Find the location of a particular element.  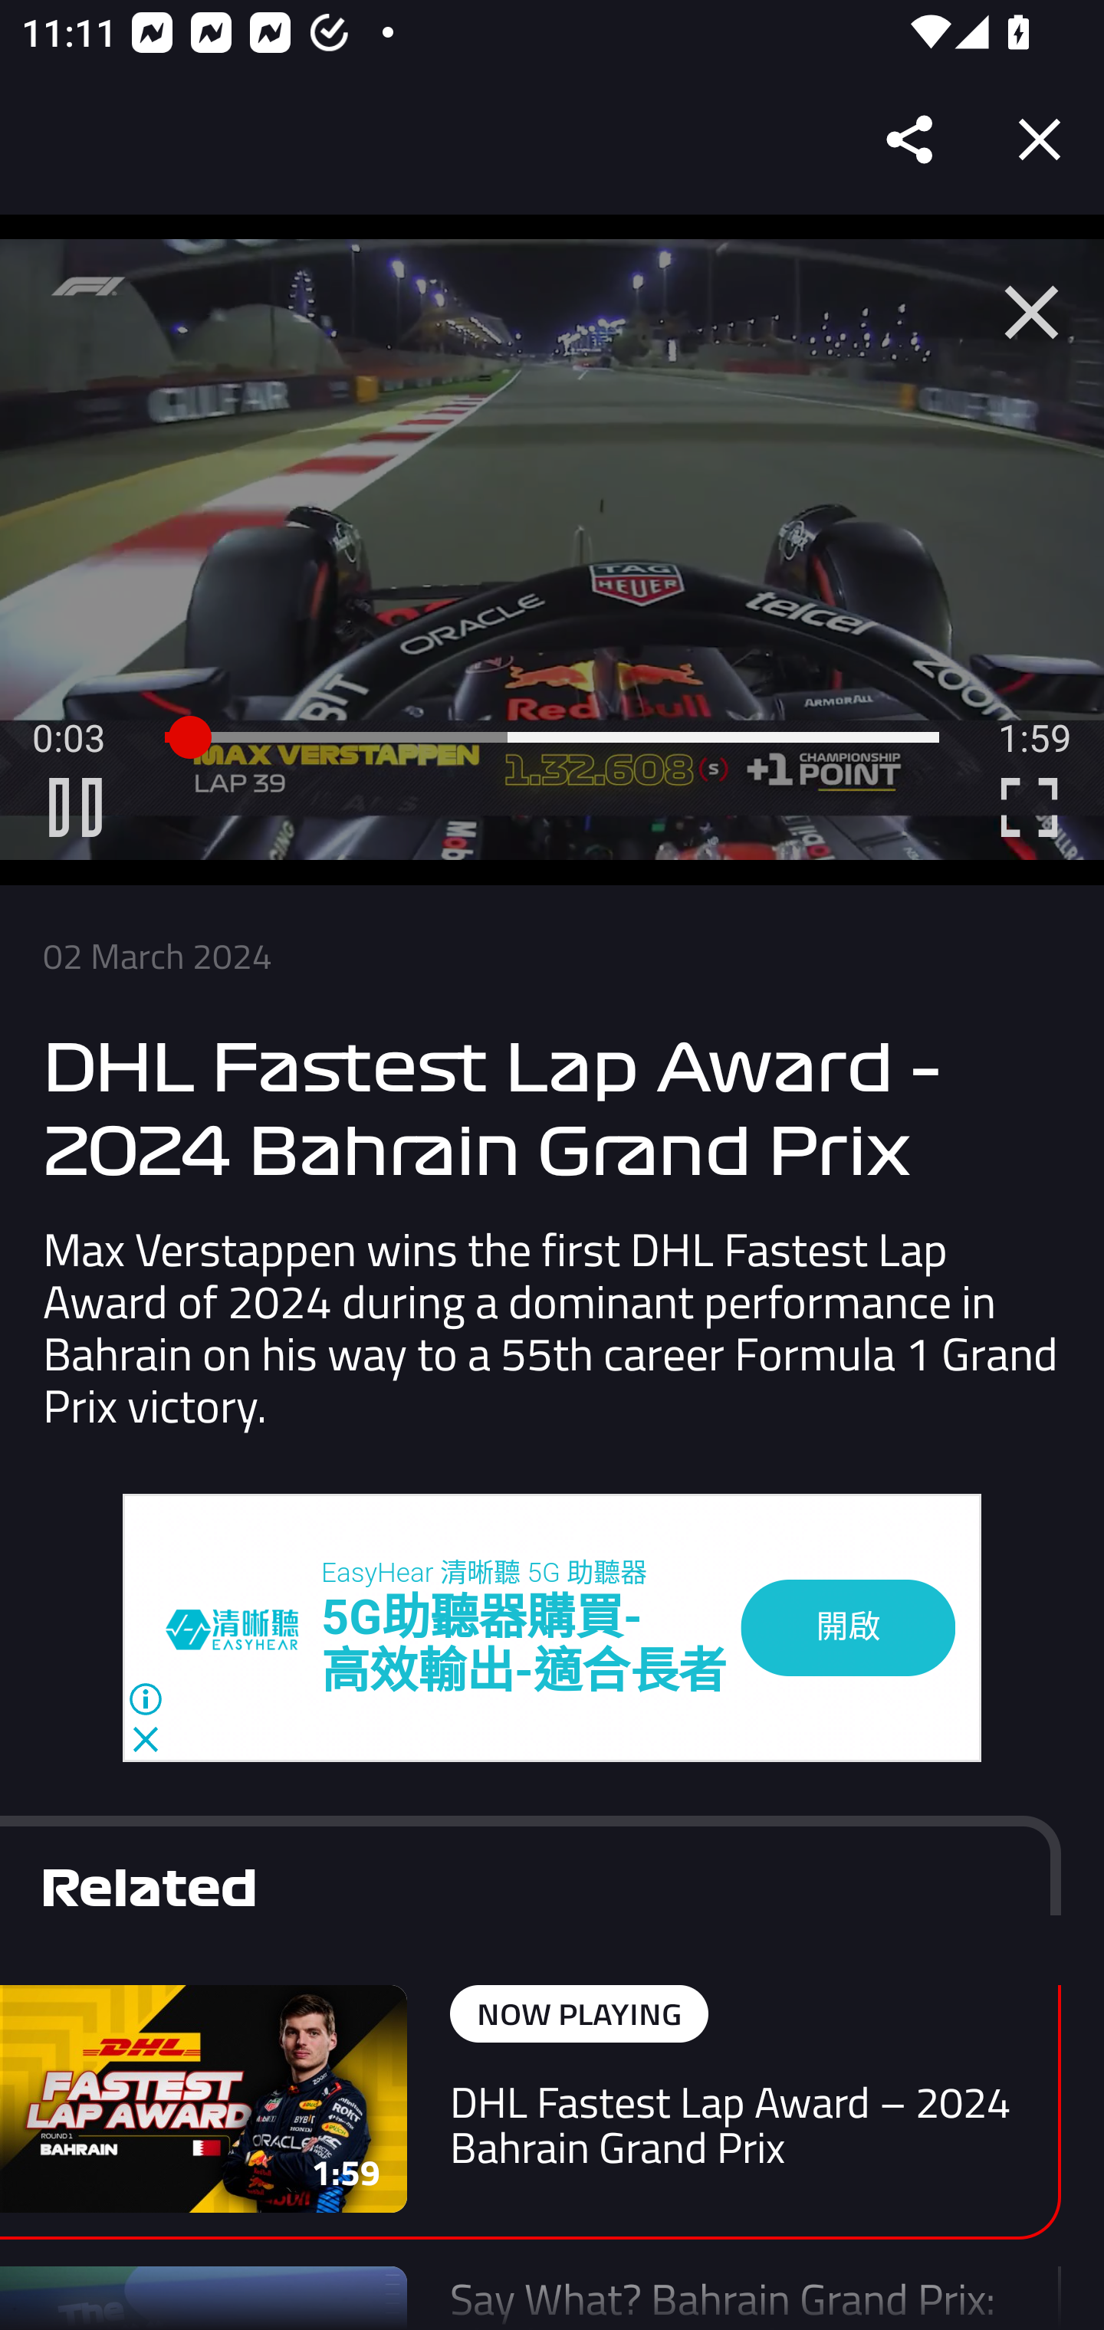

 Close is located at coordinates (1031, 313).